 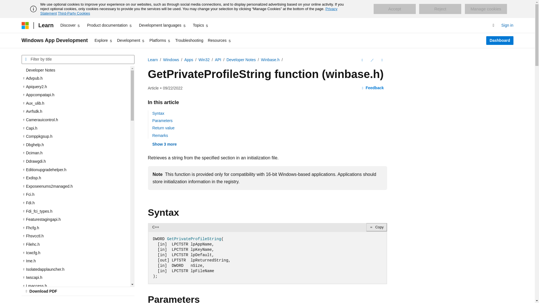 I want to click on Reject, so click(x=440, y=9).